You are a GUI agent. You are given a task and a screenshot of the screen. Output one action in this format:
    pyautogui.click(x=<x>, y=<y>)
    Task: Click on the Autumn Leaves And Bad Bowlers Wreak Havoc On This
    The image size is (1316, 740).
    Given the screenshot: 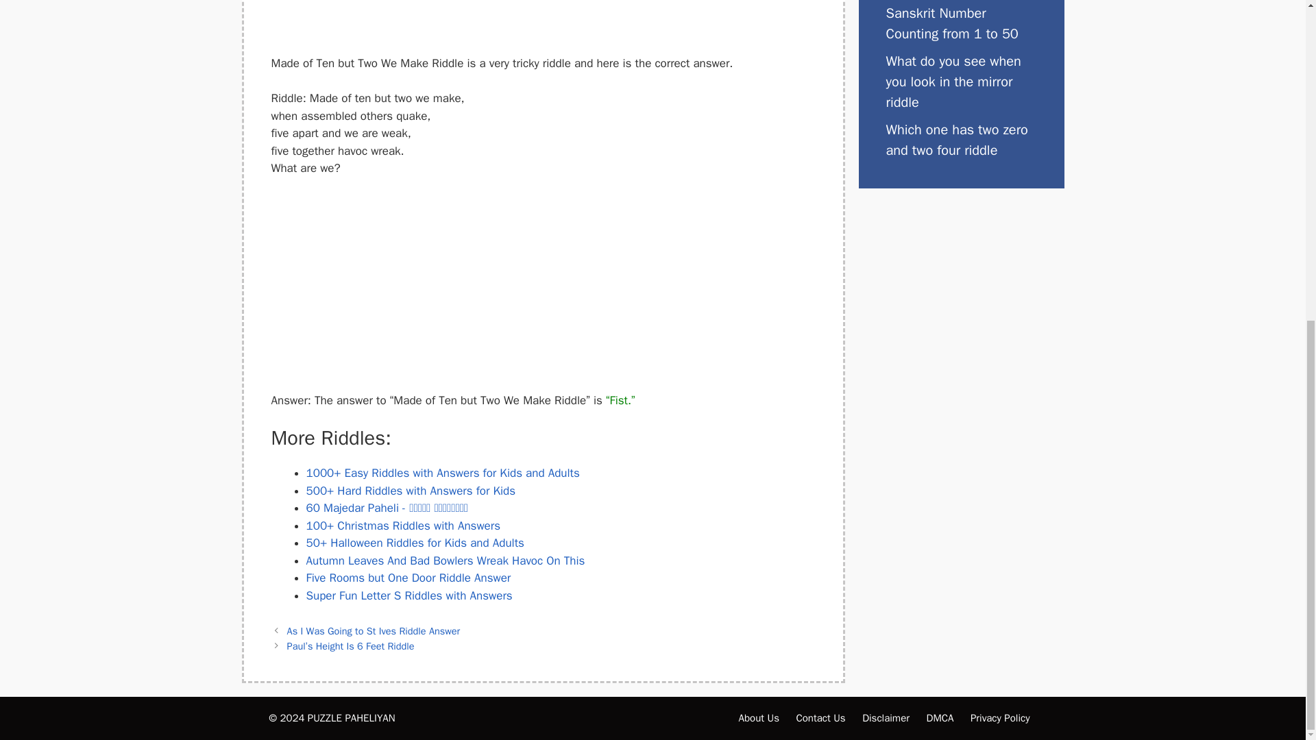 What is the action you would take?
    pyautogui.click(x=444, y=560)
    